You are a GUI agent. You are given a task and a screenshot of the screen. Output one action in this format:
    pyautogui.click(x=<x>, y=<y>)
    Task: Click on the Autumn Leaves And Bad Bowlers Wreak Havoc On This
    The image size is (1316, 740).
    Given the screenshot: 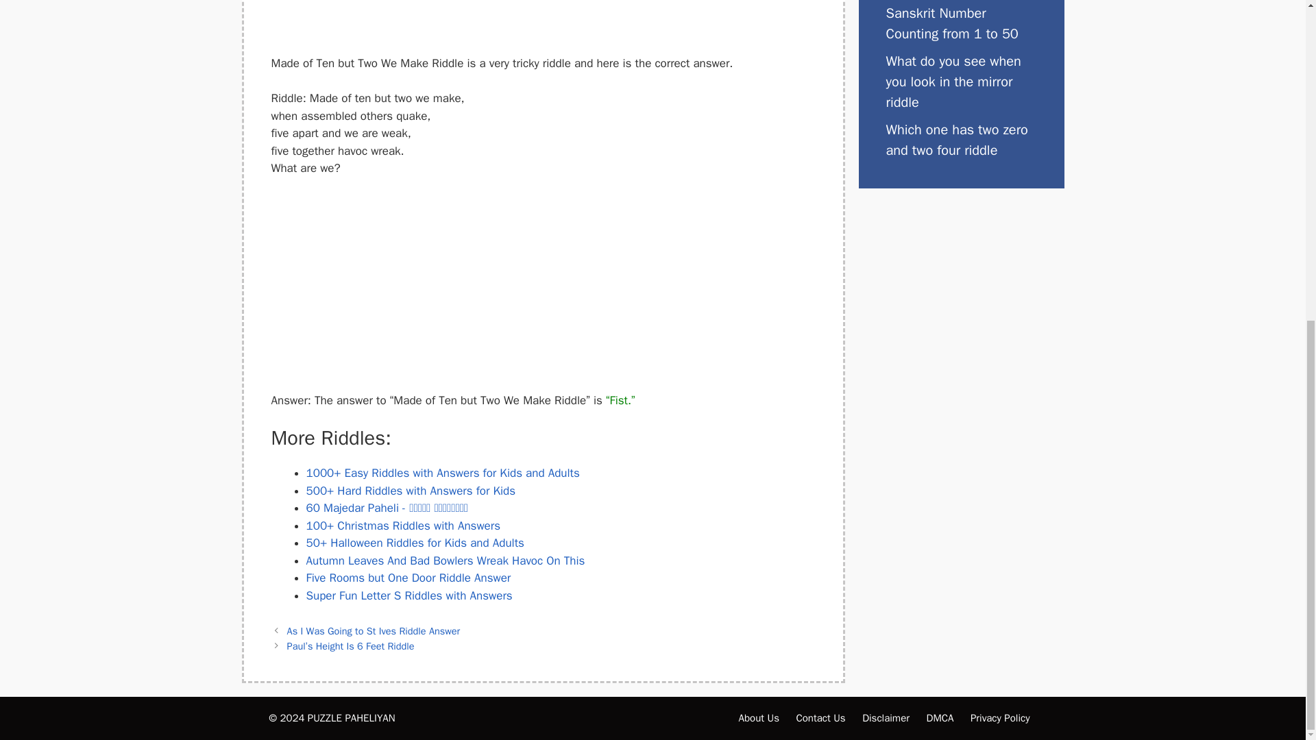 What is the action you would take?
    pyautogui.click(x=444, y=560)
    